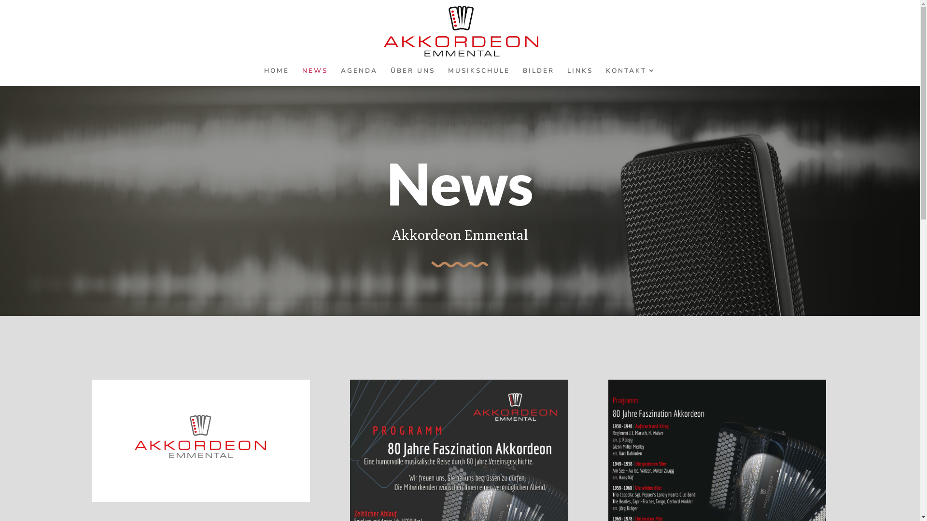 The width and height of the screenshot is (927, 521). What do you see at coordinates (579, 76) in the screenshot?
I see `LINKS` at bounding box center [579, 76].